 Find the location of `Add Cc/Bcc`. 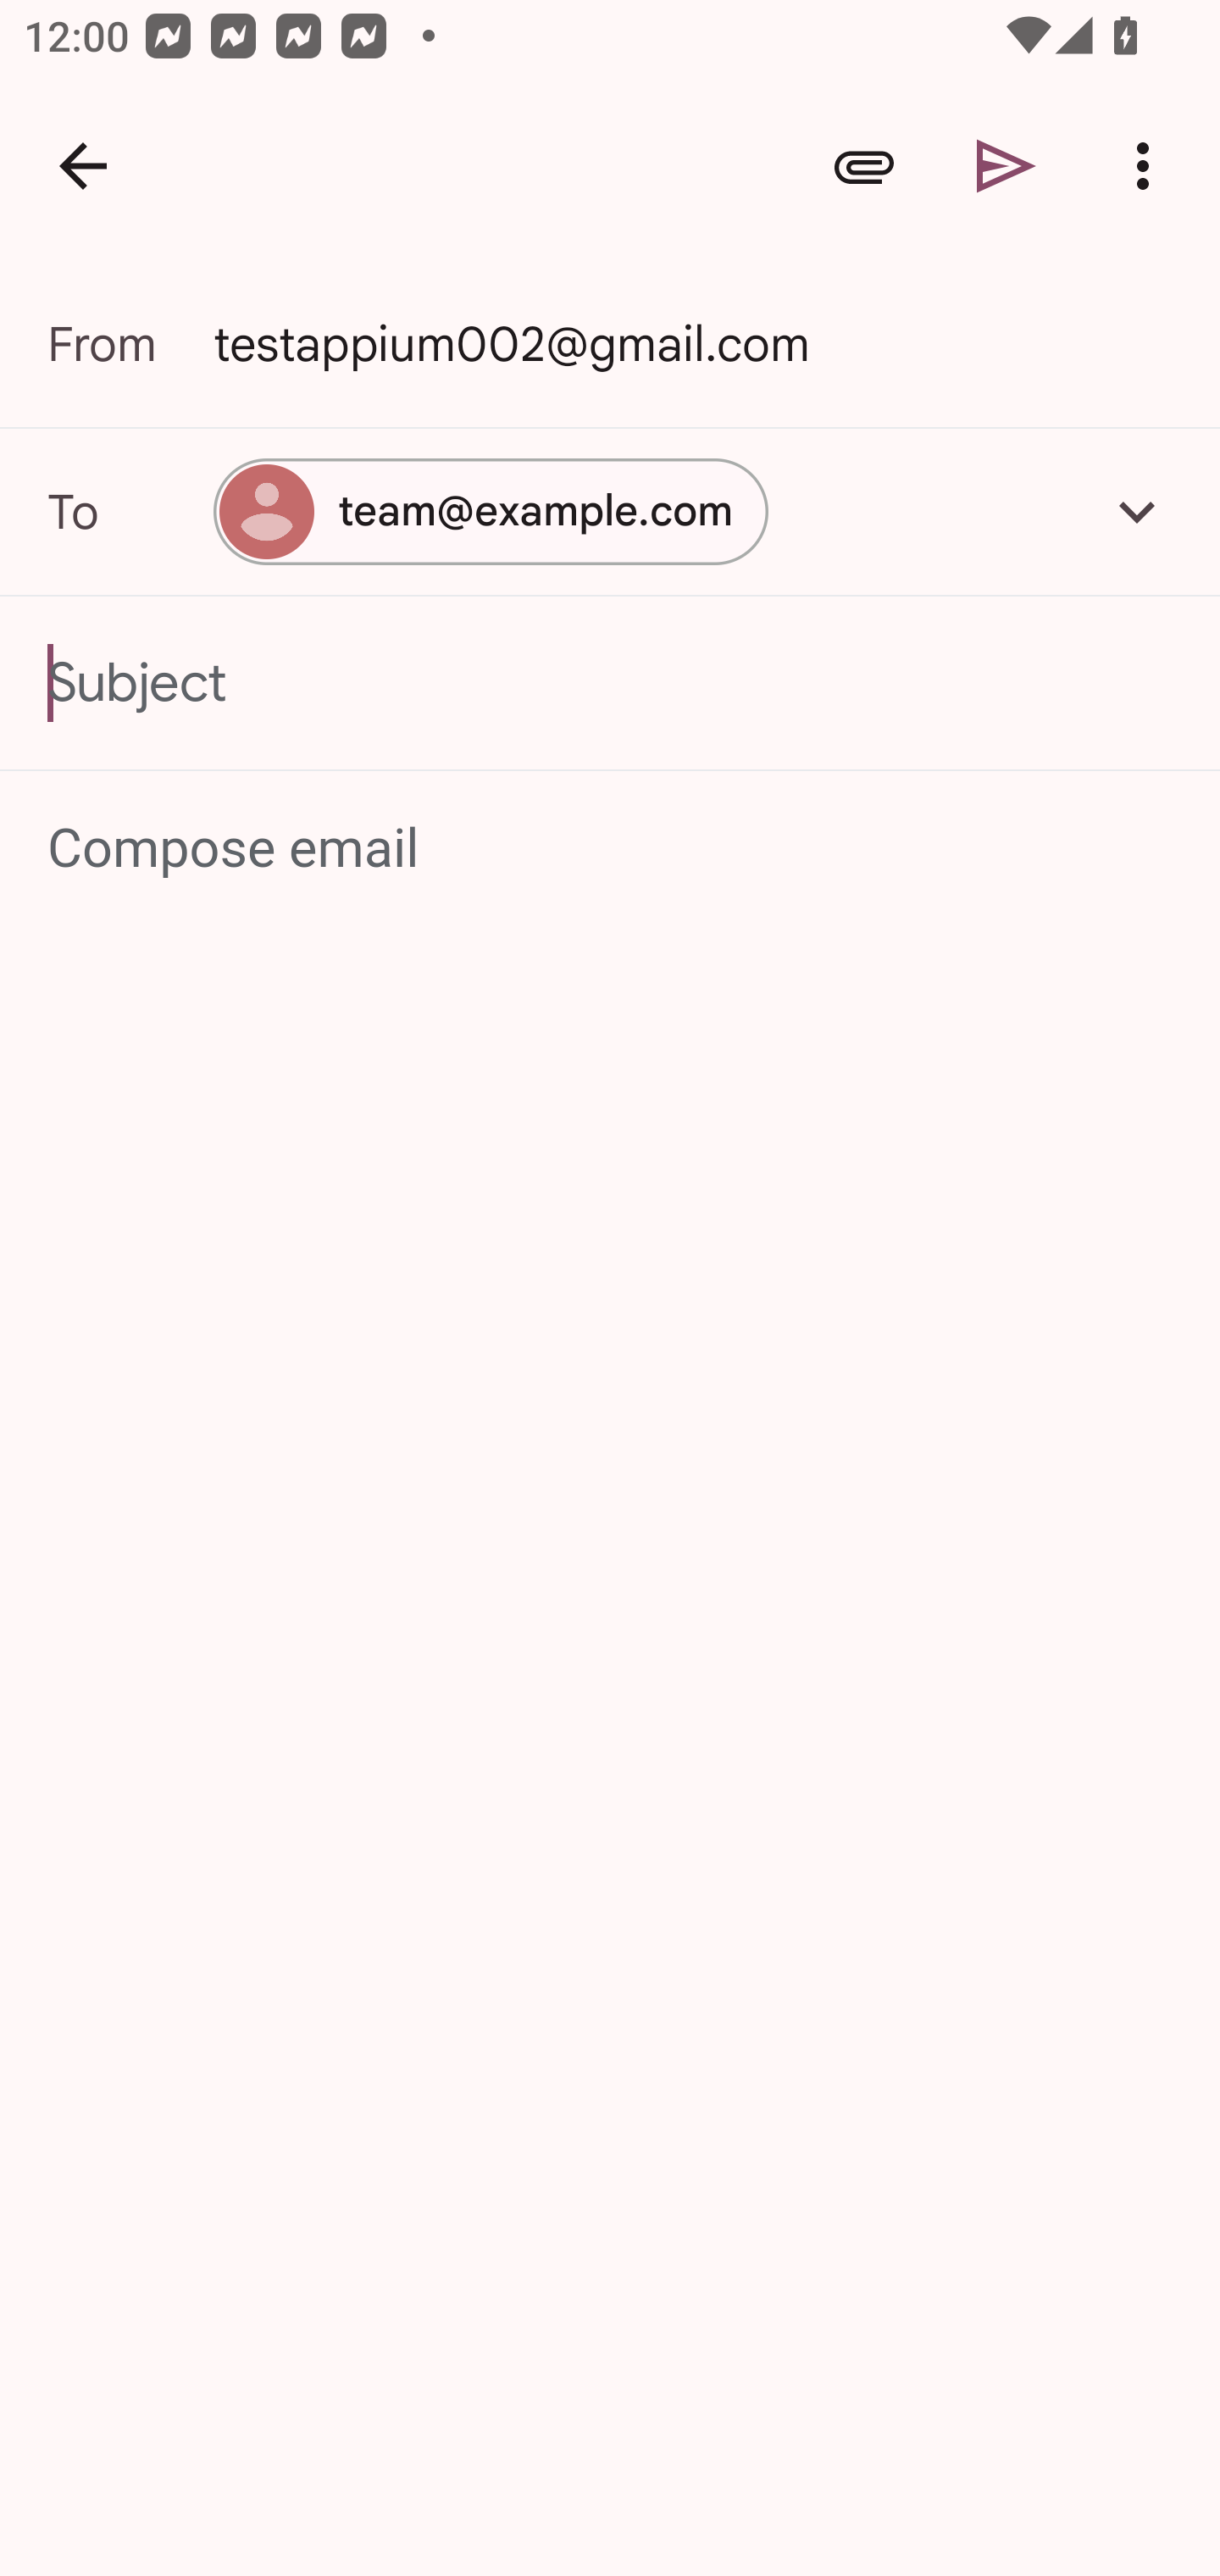

Add Cc/Bcc is located at coordinates (1137, 511).